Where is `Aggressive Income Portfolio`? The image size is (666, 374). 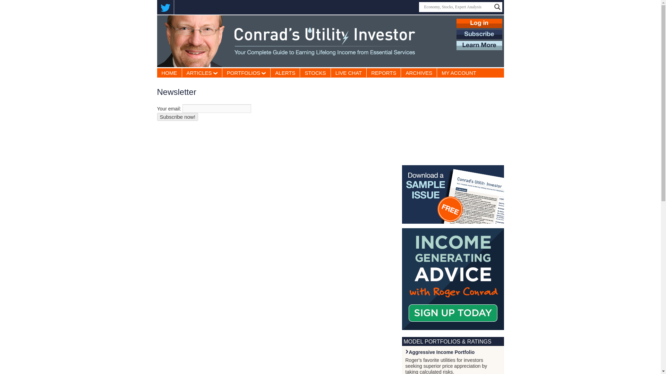
Aggressive Income Portfolio is located at coordinates (441, 352).